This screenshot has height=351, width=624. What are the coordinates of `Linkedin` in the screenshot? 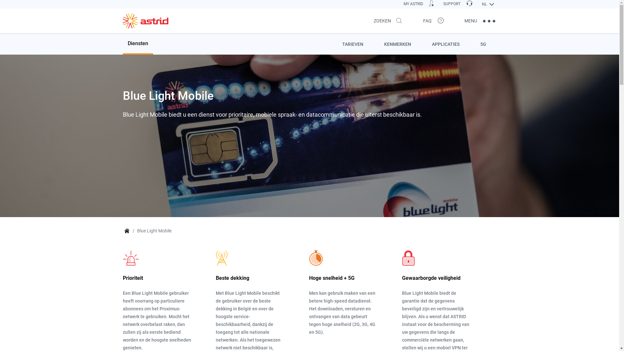 It's located at (468, 21).